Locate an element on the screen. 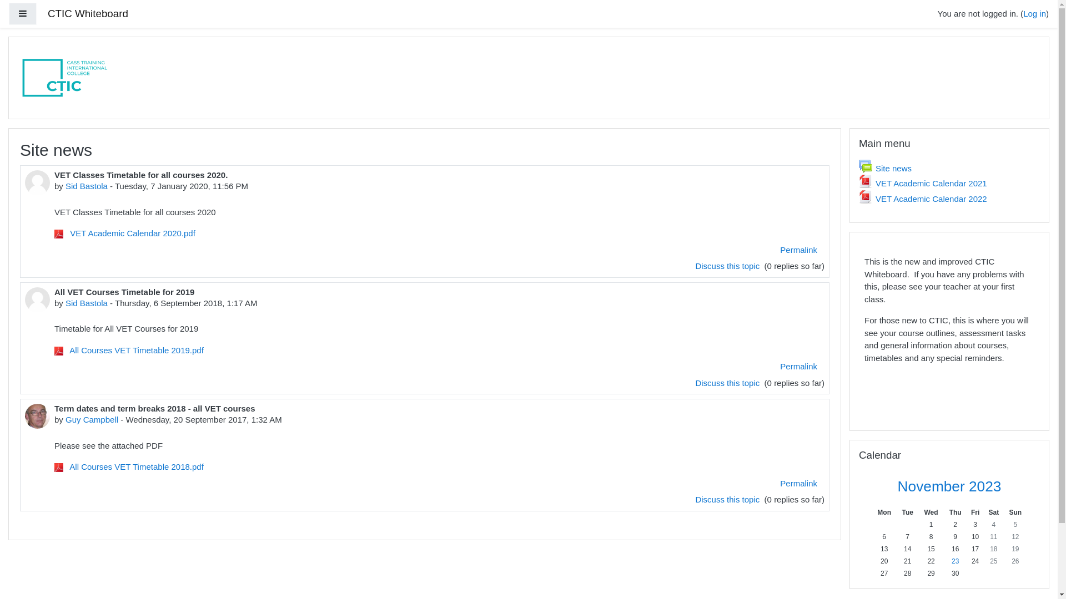 The image size is (1066, 599). Guy Campbell is located at coordinates (92, 419).